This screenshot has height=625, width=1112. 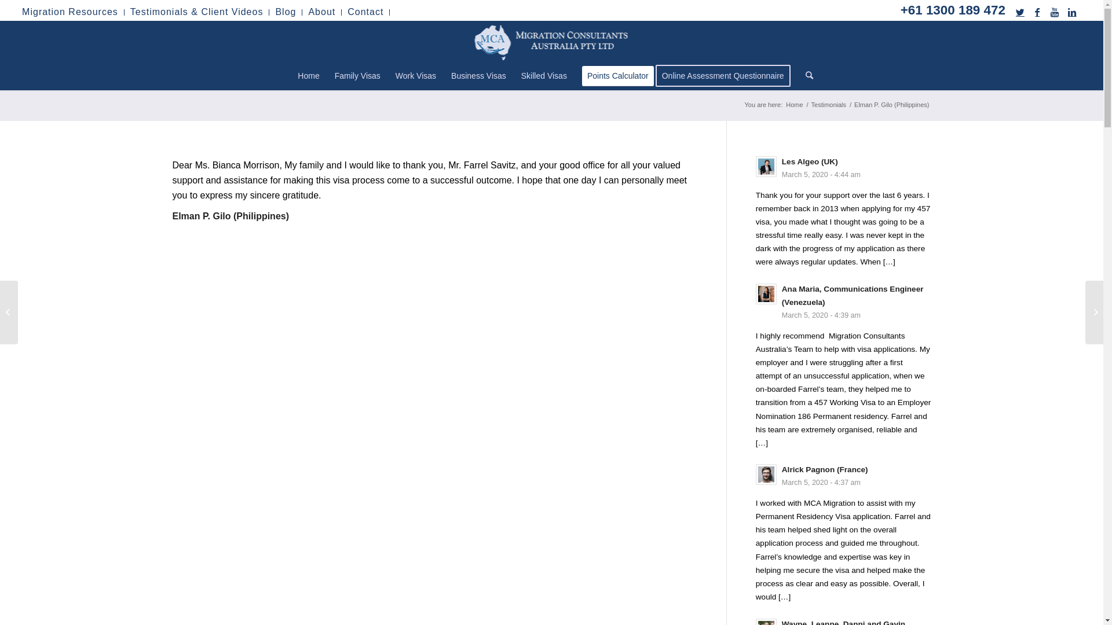 I want to click on Points Calculator, so click(x=618, y=75).